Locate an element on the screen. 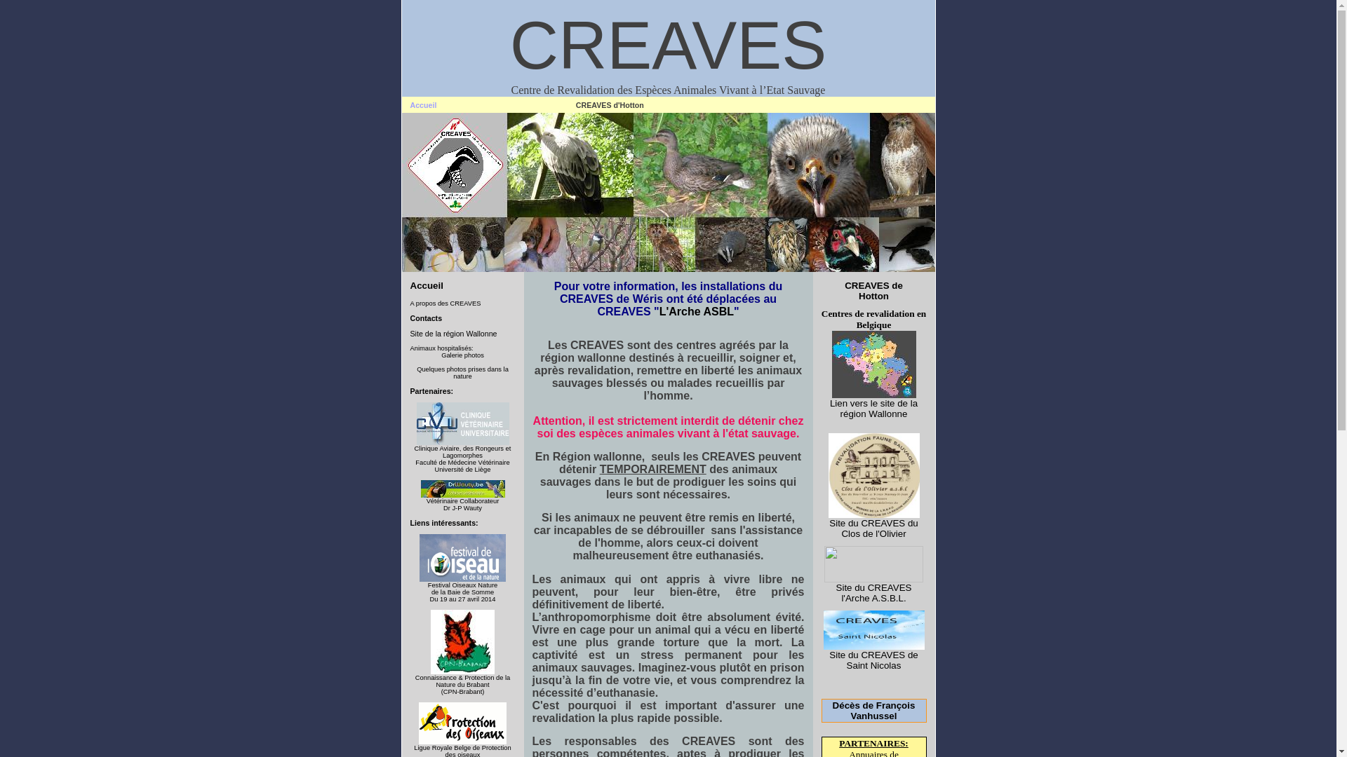  Hotton is located at coordinates (874, 296).